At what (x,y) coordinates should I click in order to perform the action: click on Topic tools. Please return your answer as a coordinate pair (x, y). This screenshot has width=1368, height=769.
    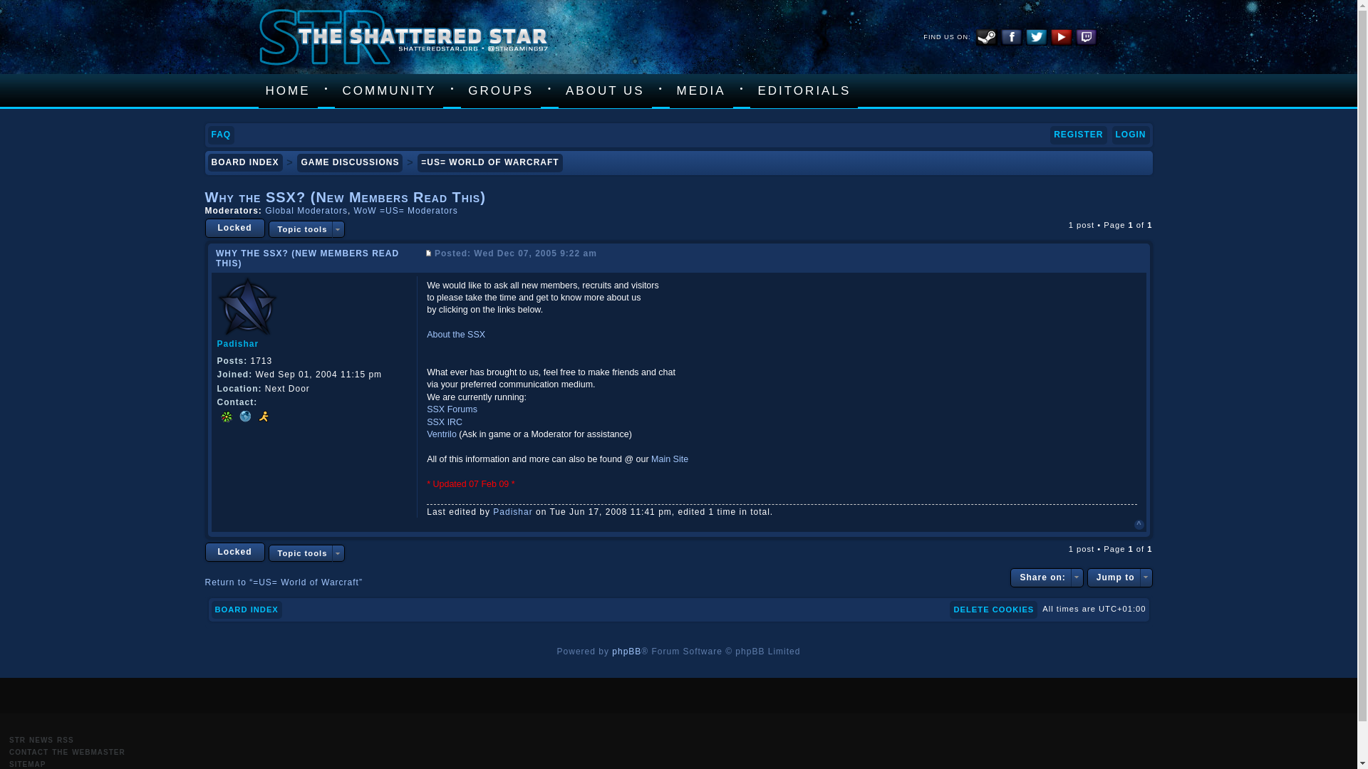
    Looking at the image, I should click on (306, 553).